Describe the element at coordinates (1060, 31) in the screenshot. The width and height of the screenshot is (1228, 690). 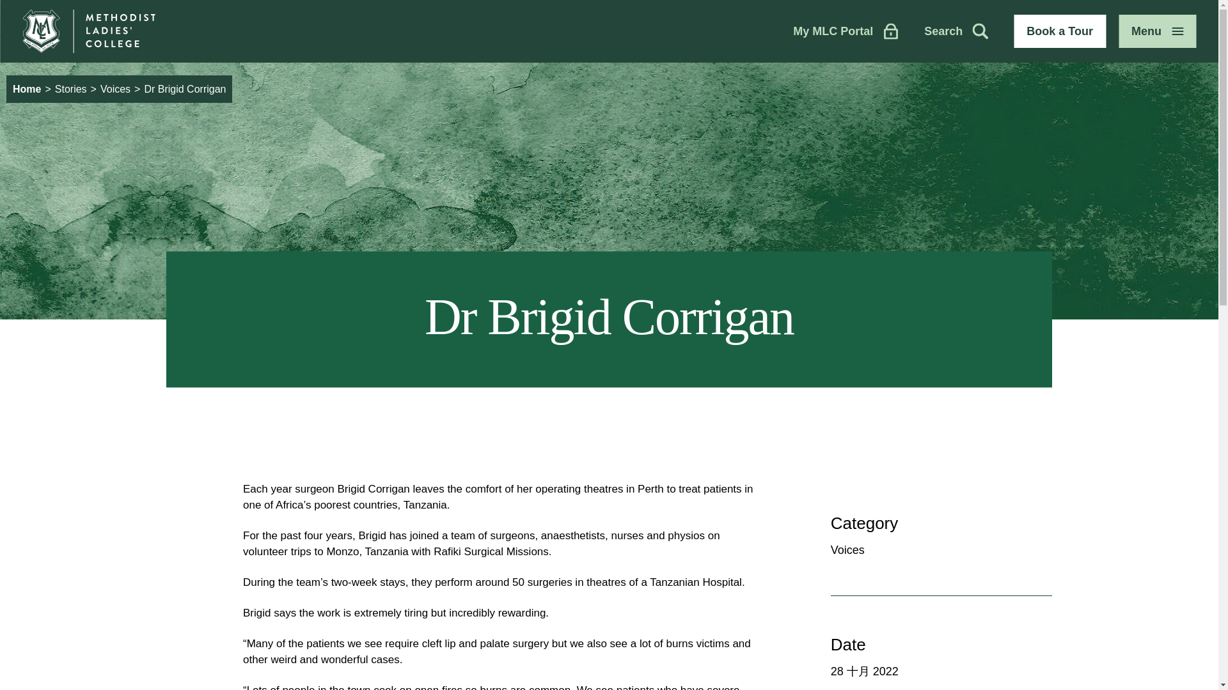
I see `Book a Tour` at that location.